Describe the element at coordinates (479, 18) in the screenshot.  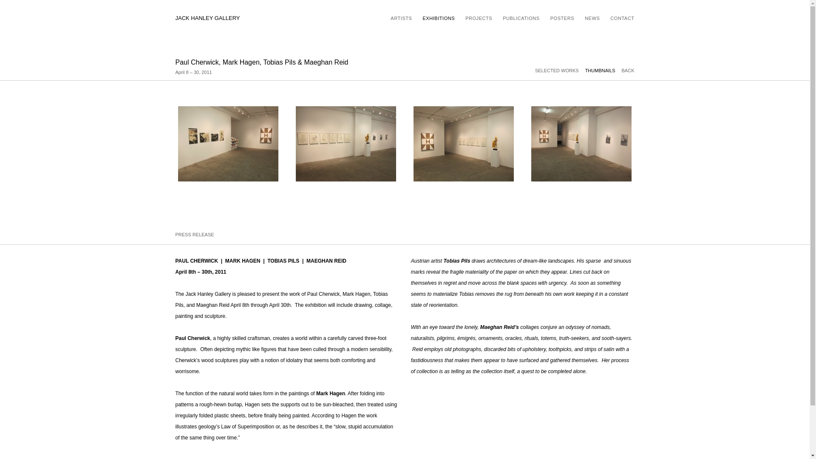
I see `PROJECTS` at that location.